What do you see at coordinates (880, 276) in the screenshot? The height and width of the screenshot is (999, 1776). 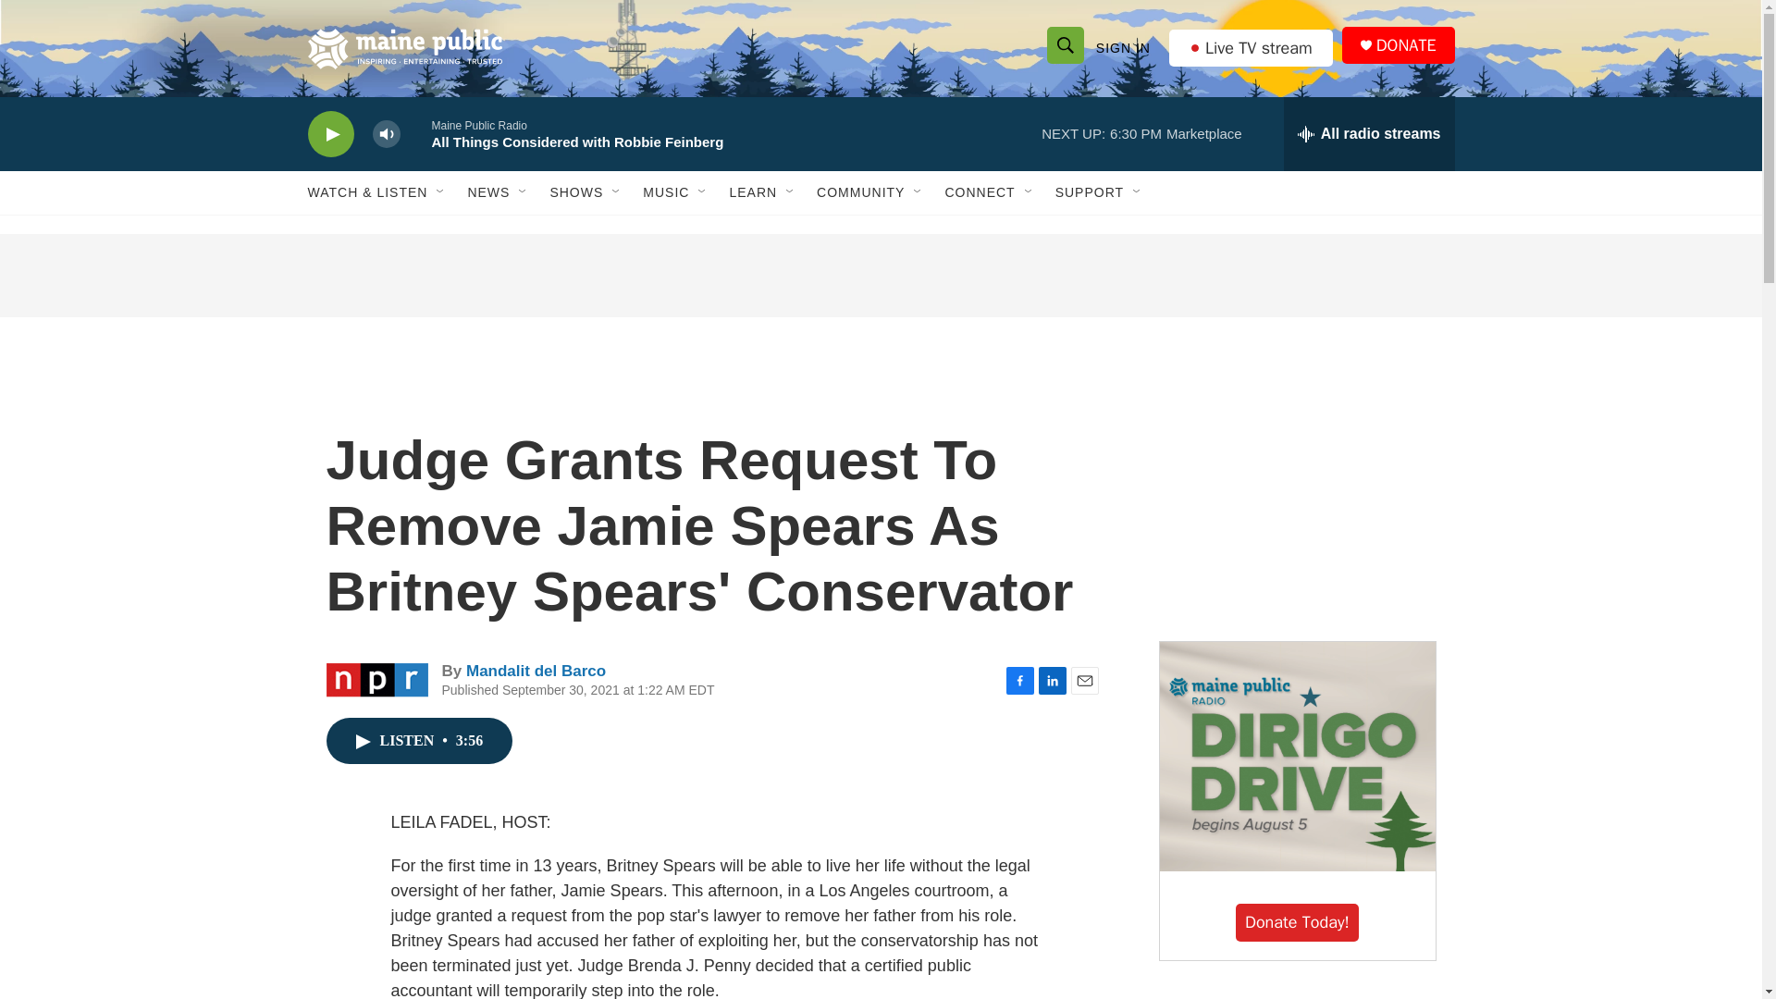 I see `3rd party ad content` at bounding box center [880, 276].